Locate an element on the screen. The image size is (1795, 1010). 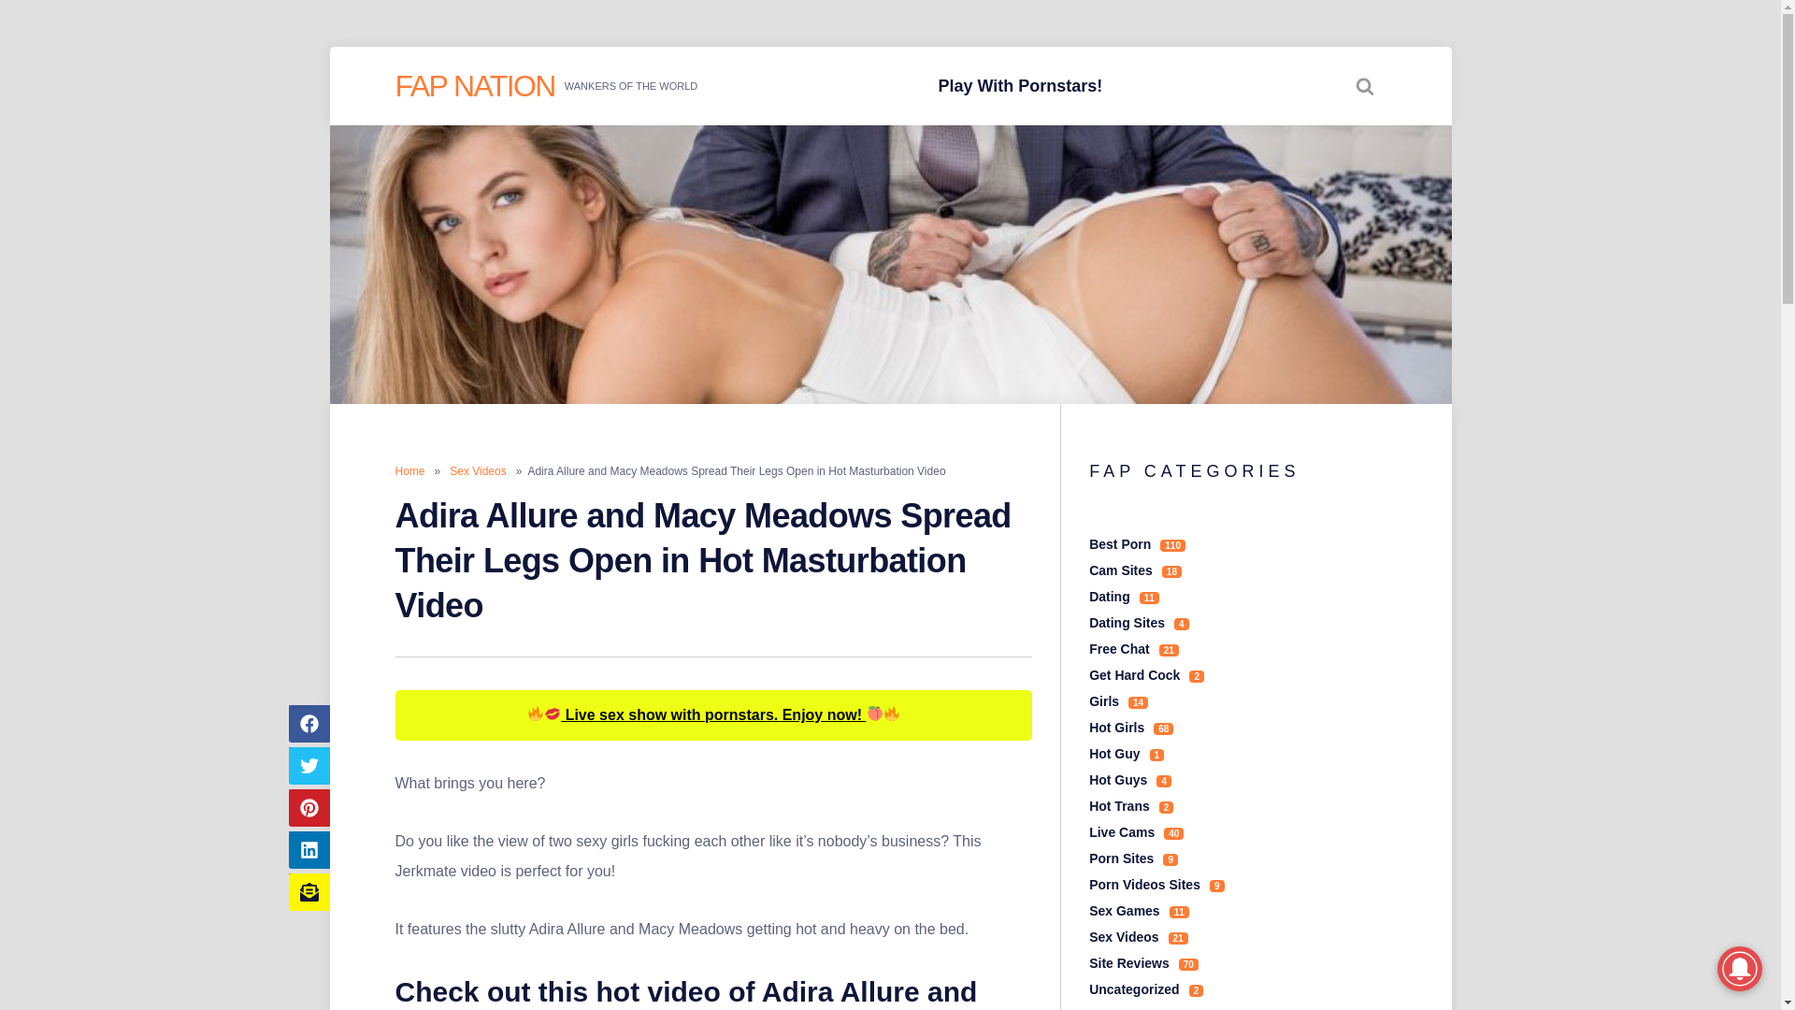
Get Hard Cock2 is located at coordinates (1146, 675).